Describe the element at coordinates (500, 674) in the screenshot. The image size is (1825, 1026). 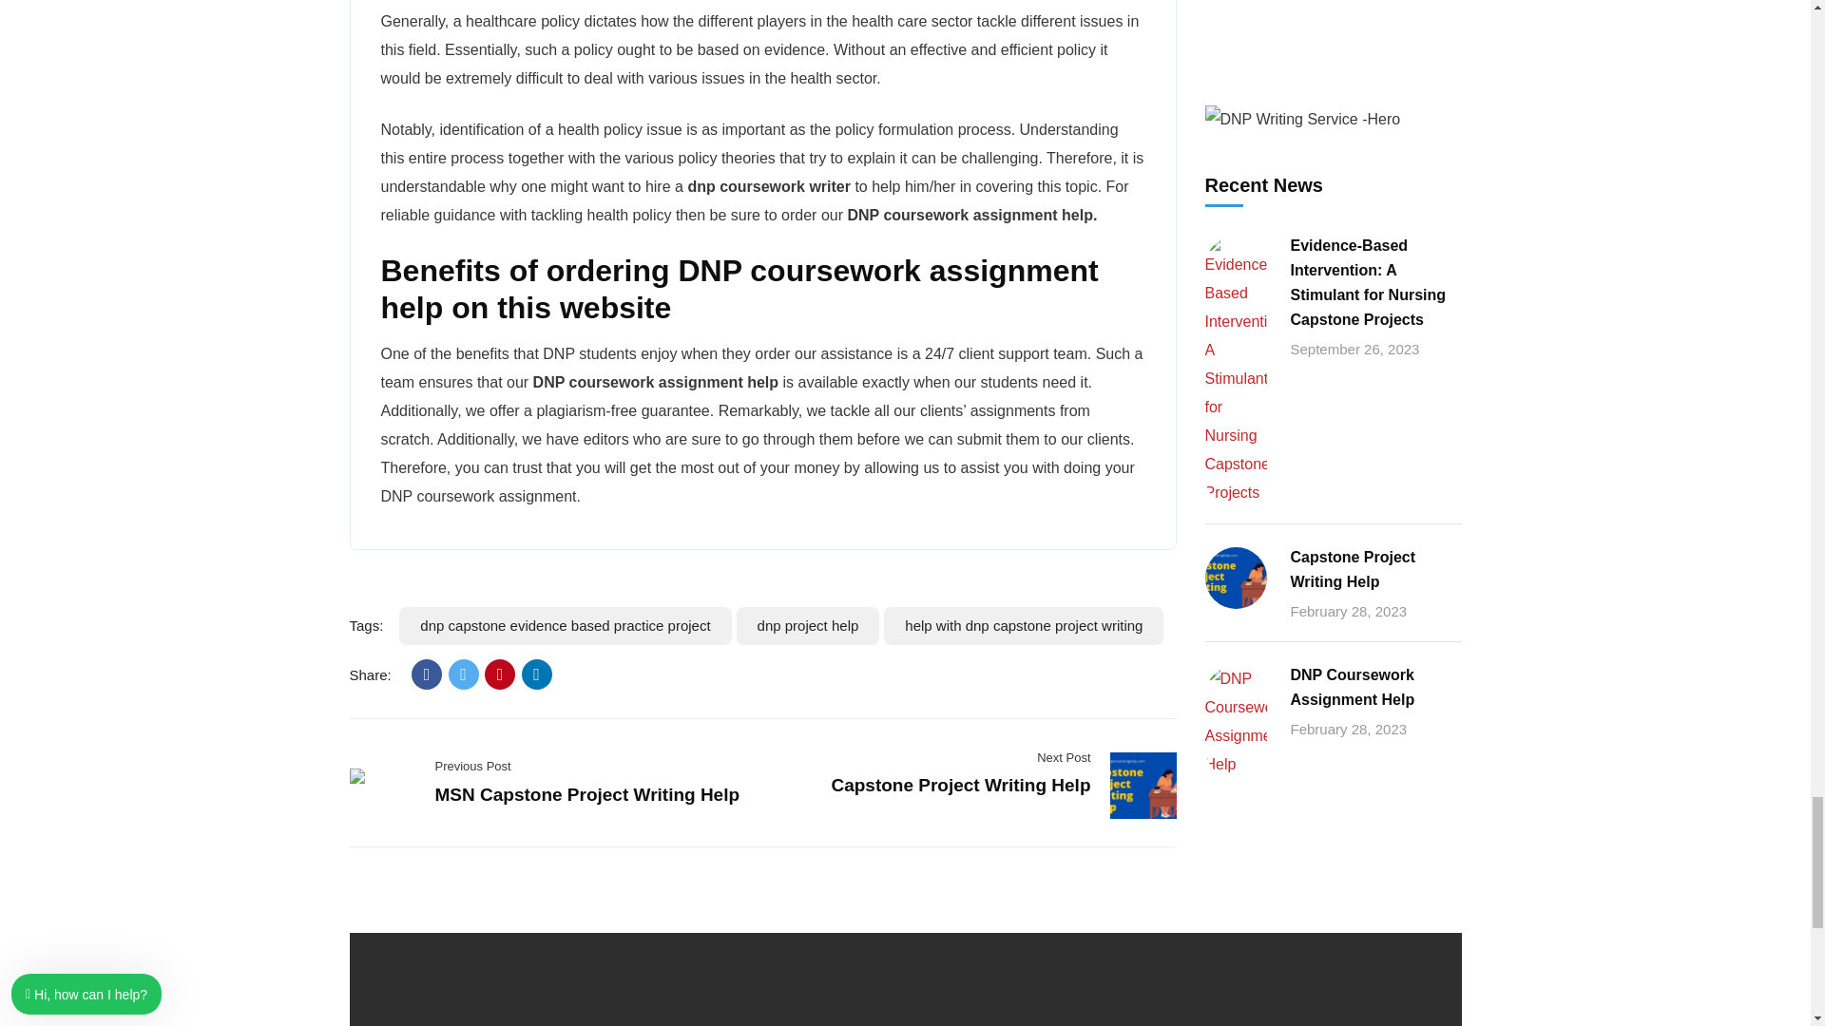
I see `Pinterest` at that location.